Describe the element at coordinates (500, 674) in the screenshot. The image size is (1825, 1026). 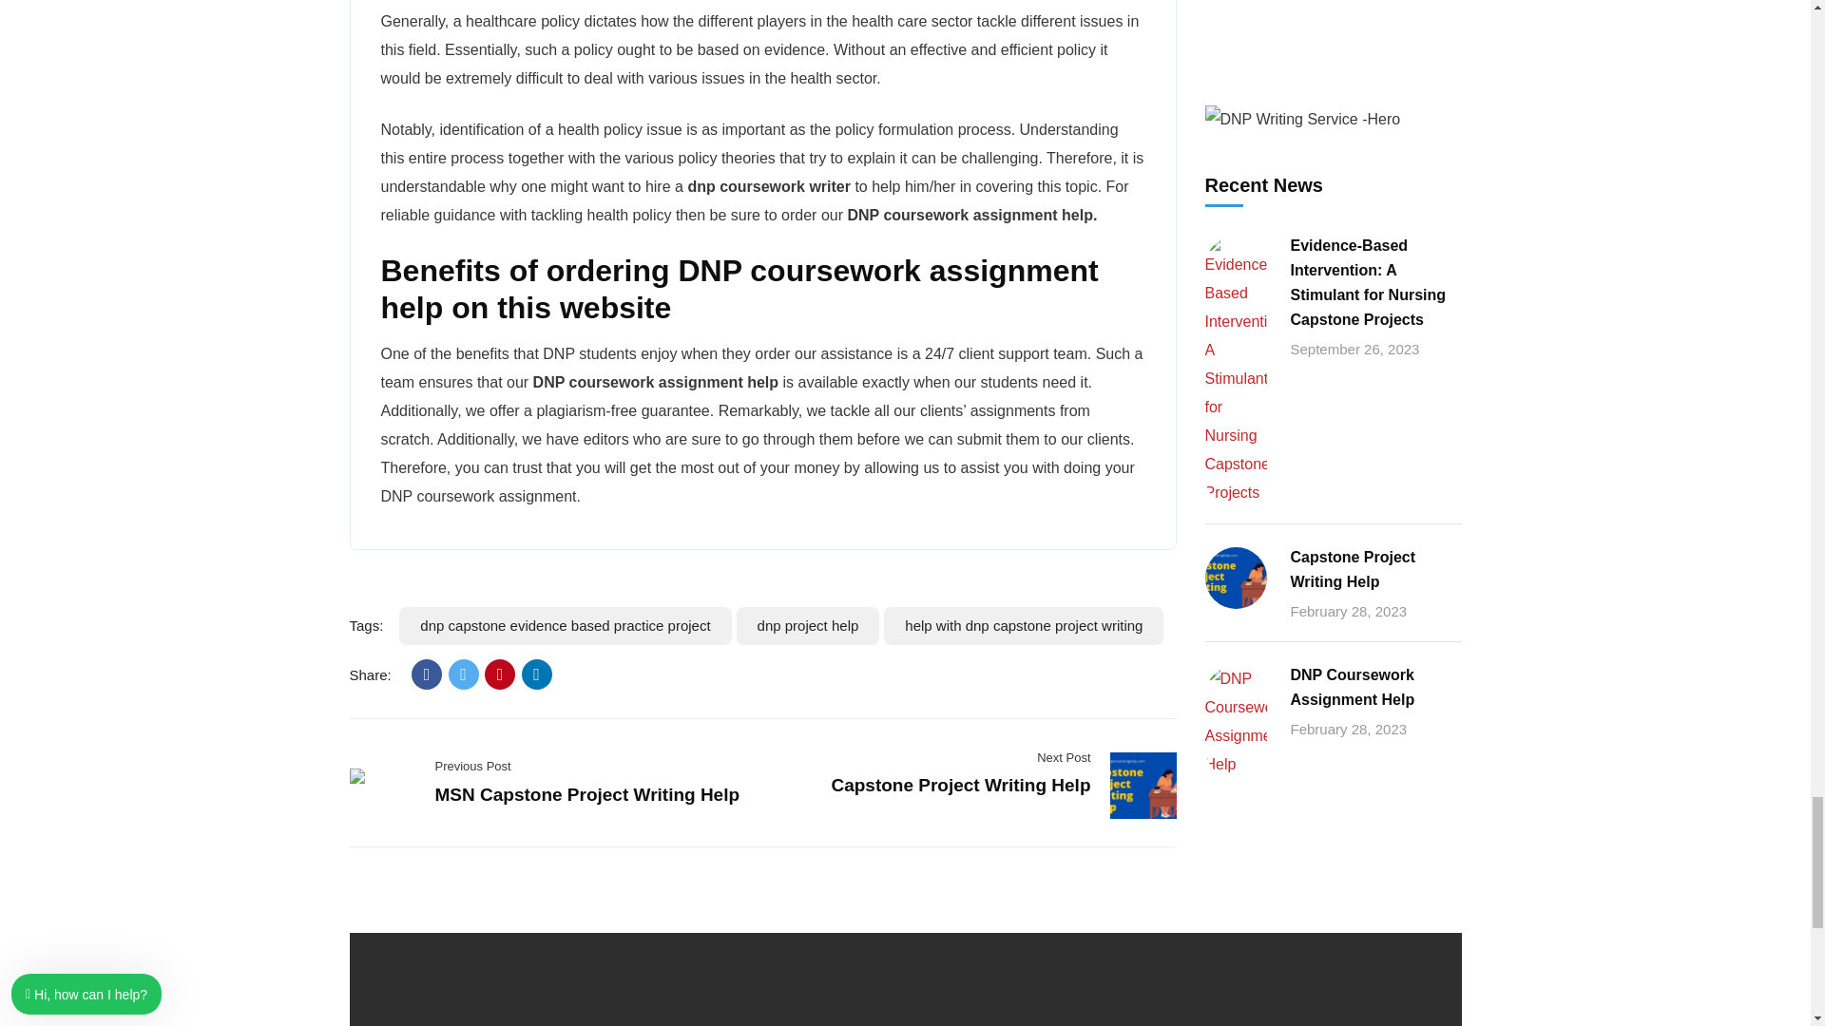
I see `Pinterest` at that location.